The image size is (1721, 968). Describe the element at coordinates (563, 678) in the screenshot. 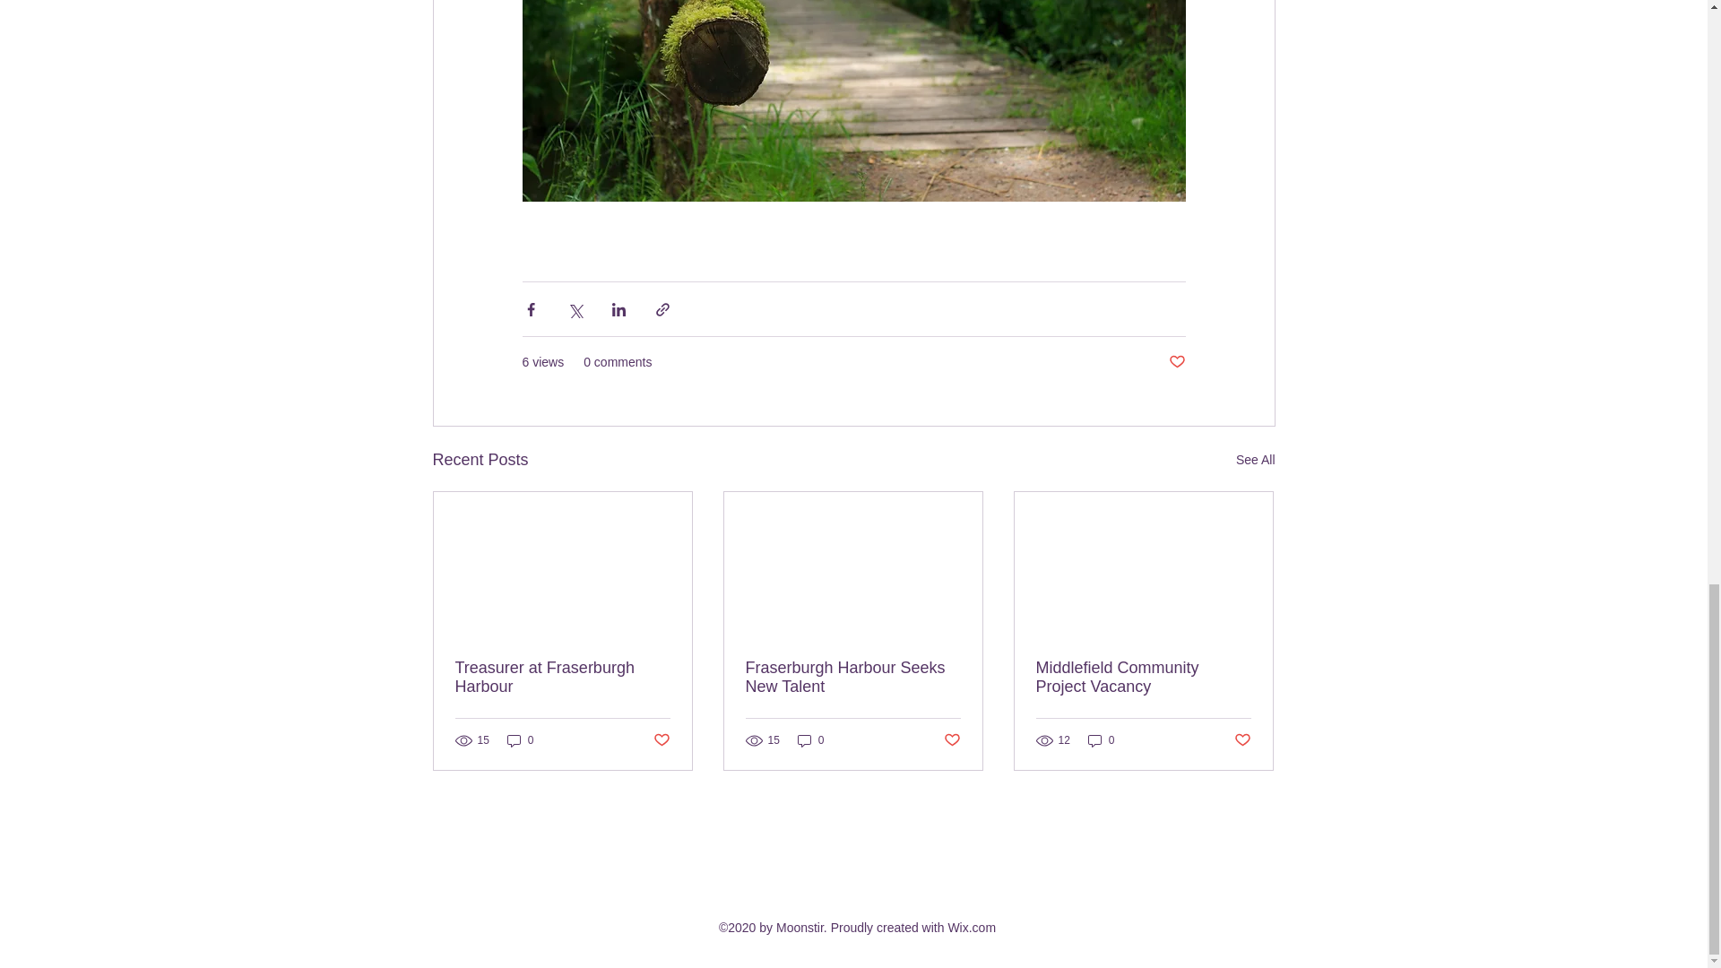

I see `Treasurer at Fraserburgh Harbour` at that location.